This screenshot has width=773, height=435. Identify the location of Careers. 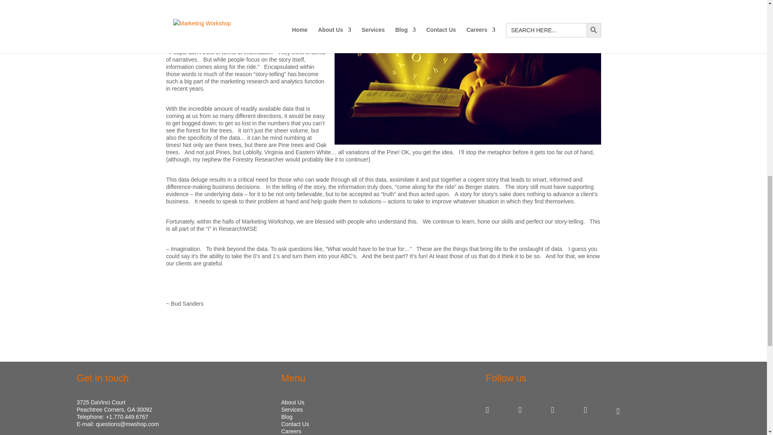
(291, 431).